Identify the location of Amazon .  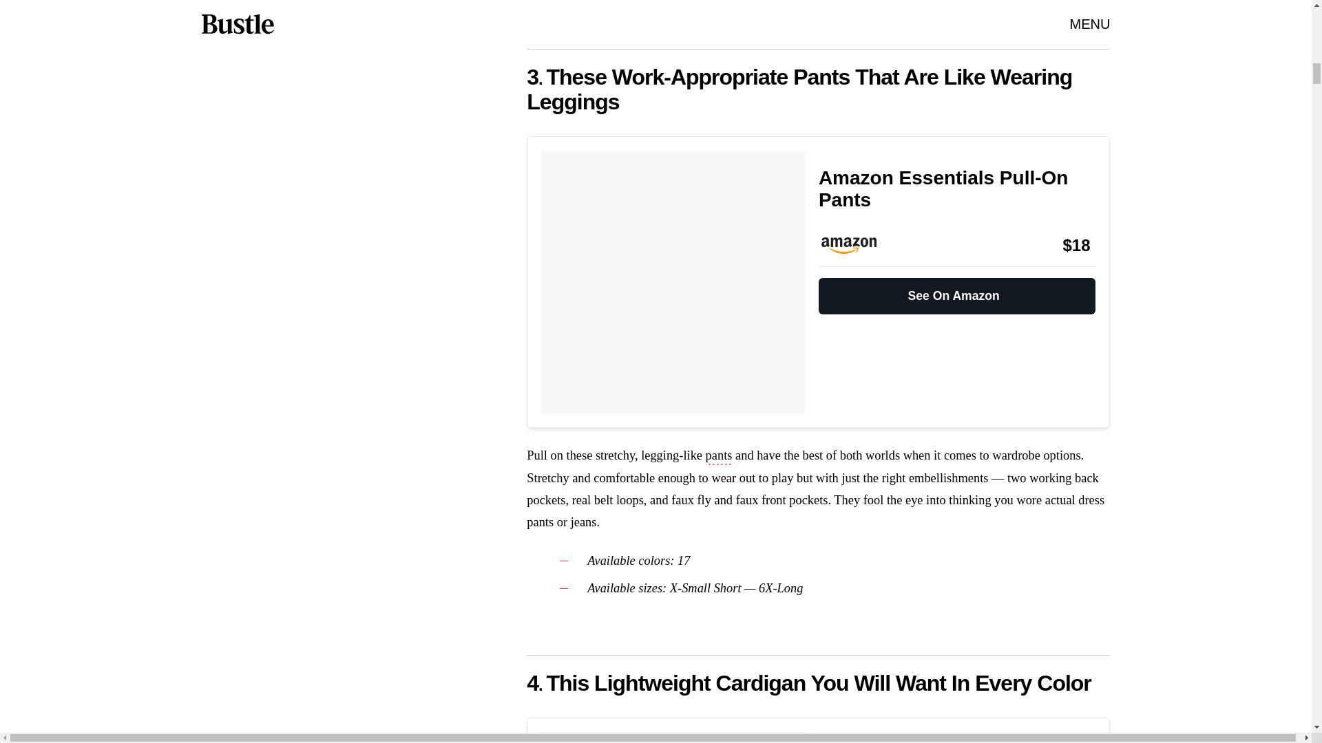
(855, 245).